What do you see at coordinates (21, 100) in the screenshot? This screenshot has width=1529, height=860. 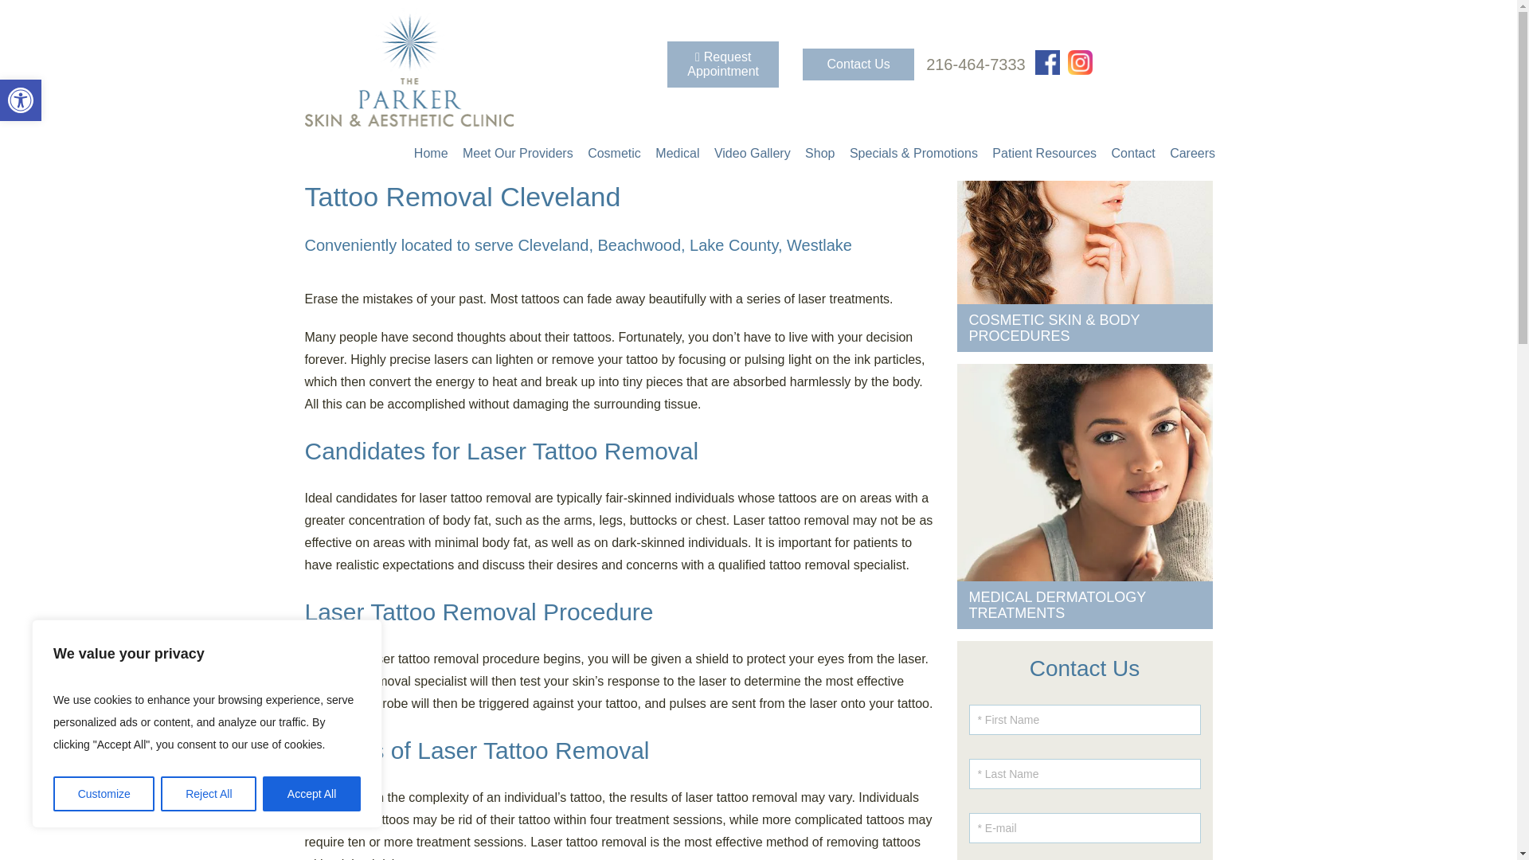 I see `Accessibility Tools` at bounding box center [21, 100].